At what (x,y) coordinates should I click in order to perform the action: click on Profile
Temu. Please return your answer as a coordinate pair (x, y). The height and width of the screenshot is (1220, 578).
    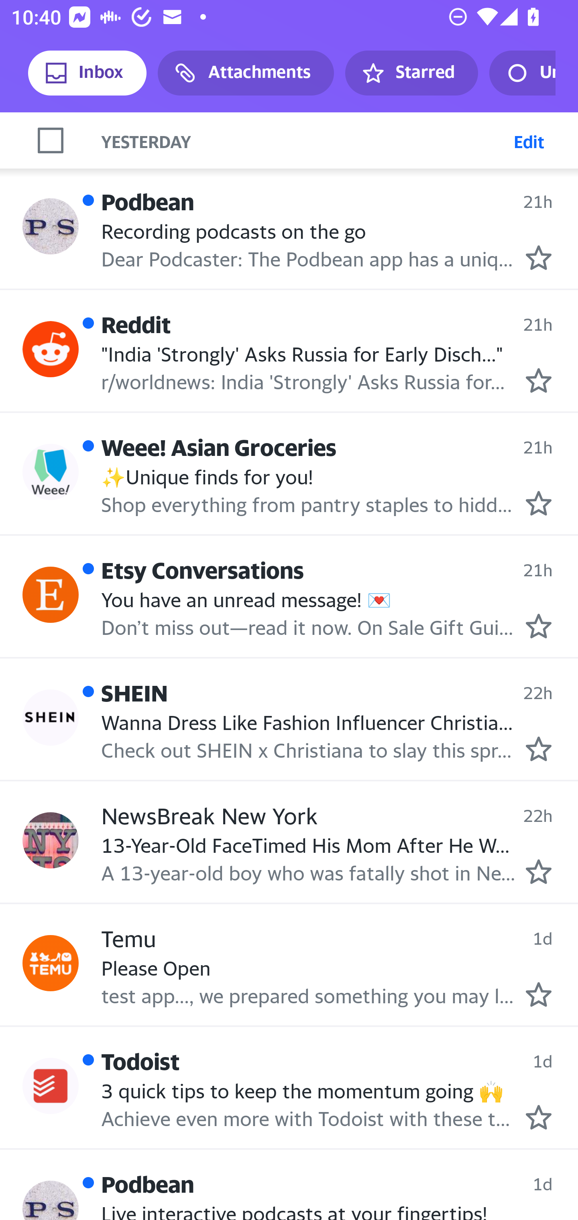
    Looking at the image, I should click on (51, 962).